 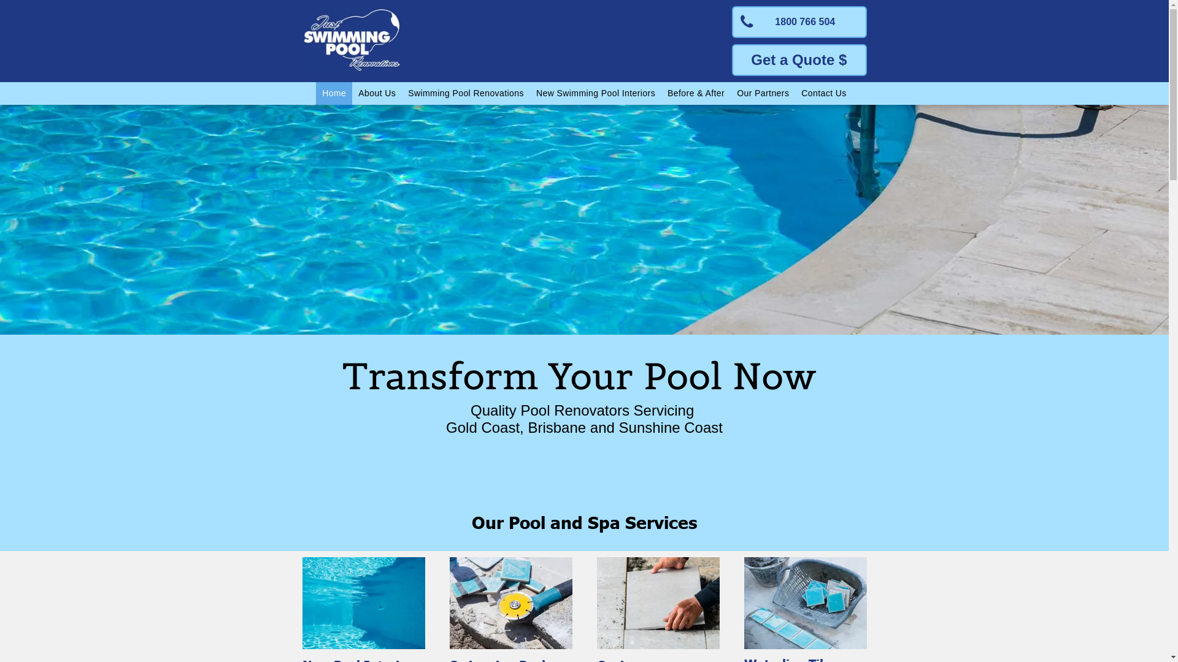 I want to click on Get a Quote $, so click(x=799, y=60).